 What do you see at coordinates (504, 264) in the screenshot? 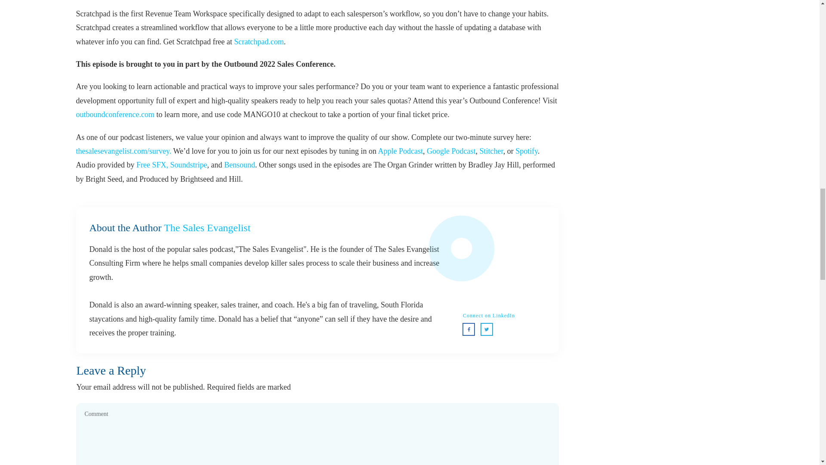
I see `Author Box 03` at bounding box center [504, 264].